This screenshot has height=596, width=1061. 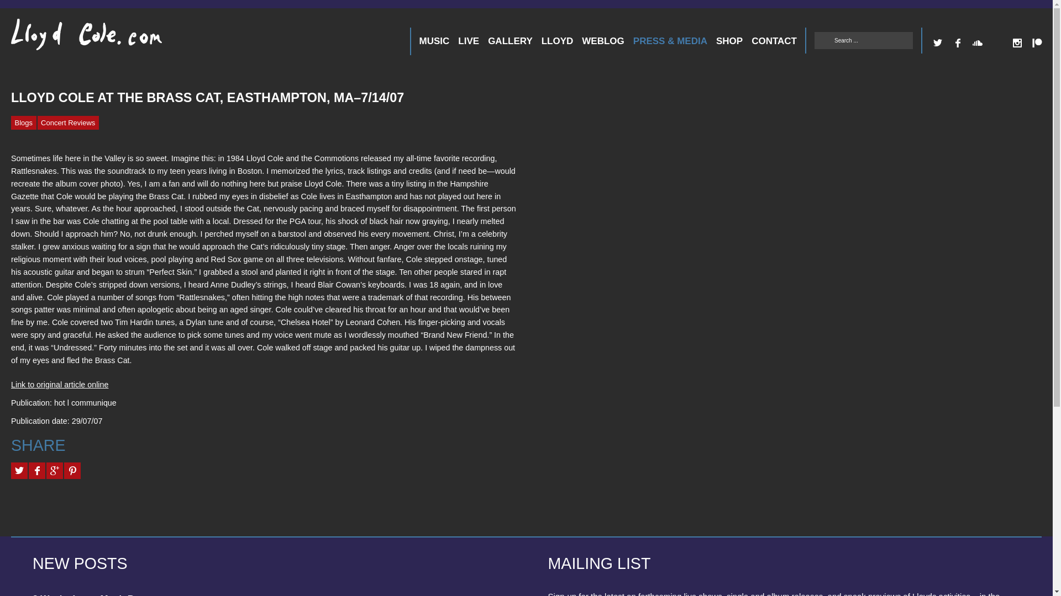 I want to click on CONTACT, so click(x=774, y=41).